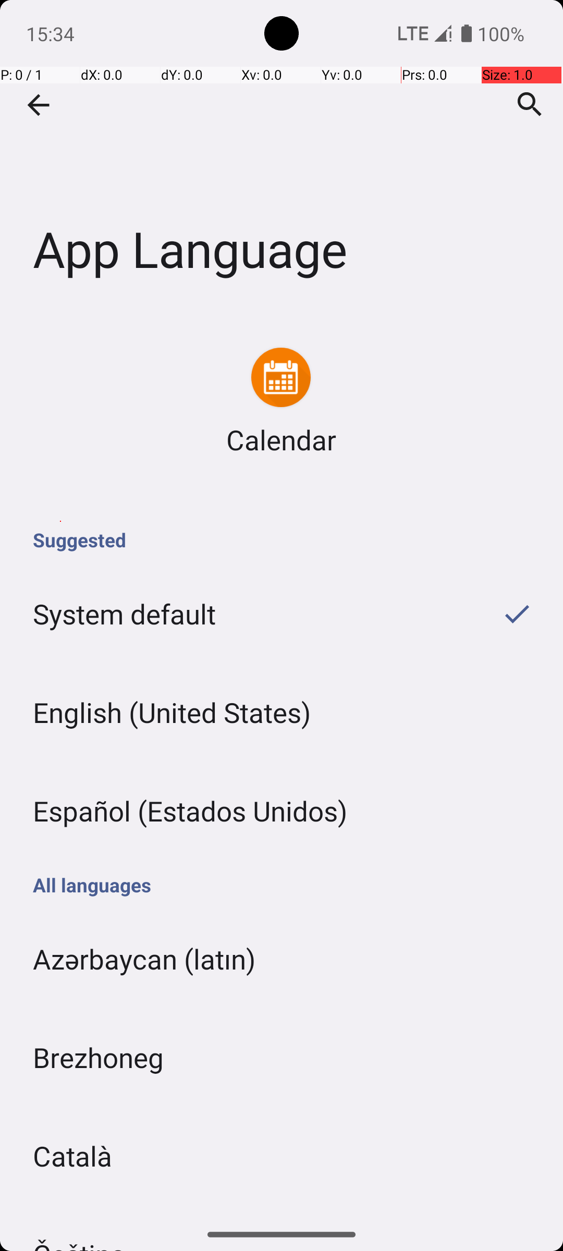 This screenshot has height=1251, width=563. Describe the element at coordinates (281, 156) in the screenshot. I see `App Language` at that location.